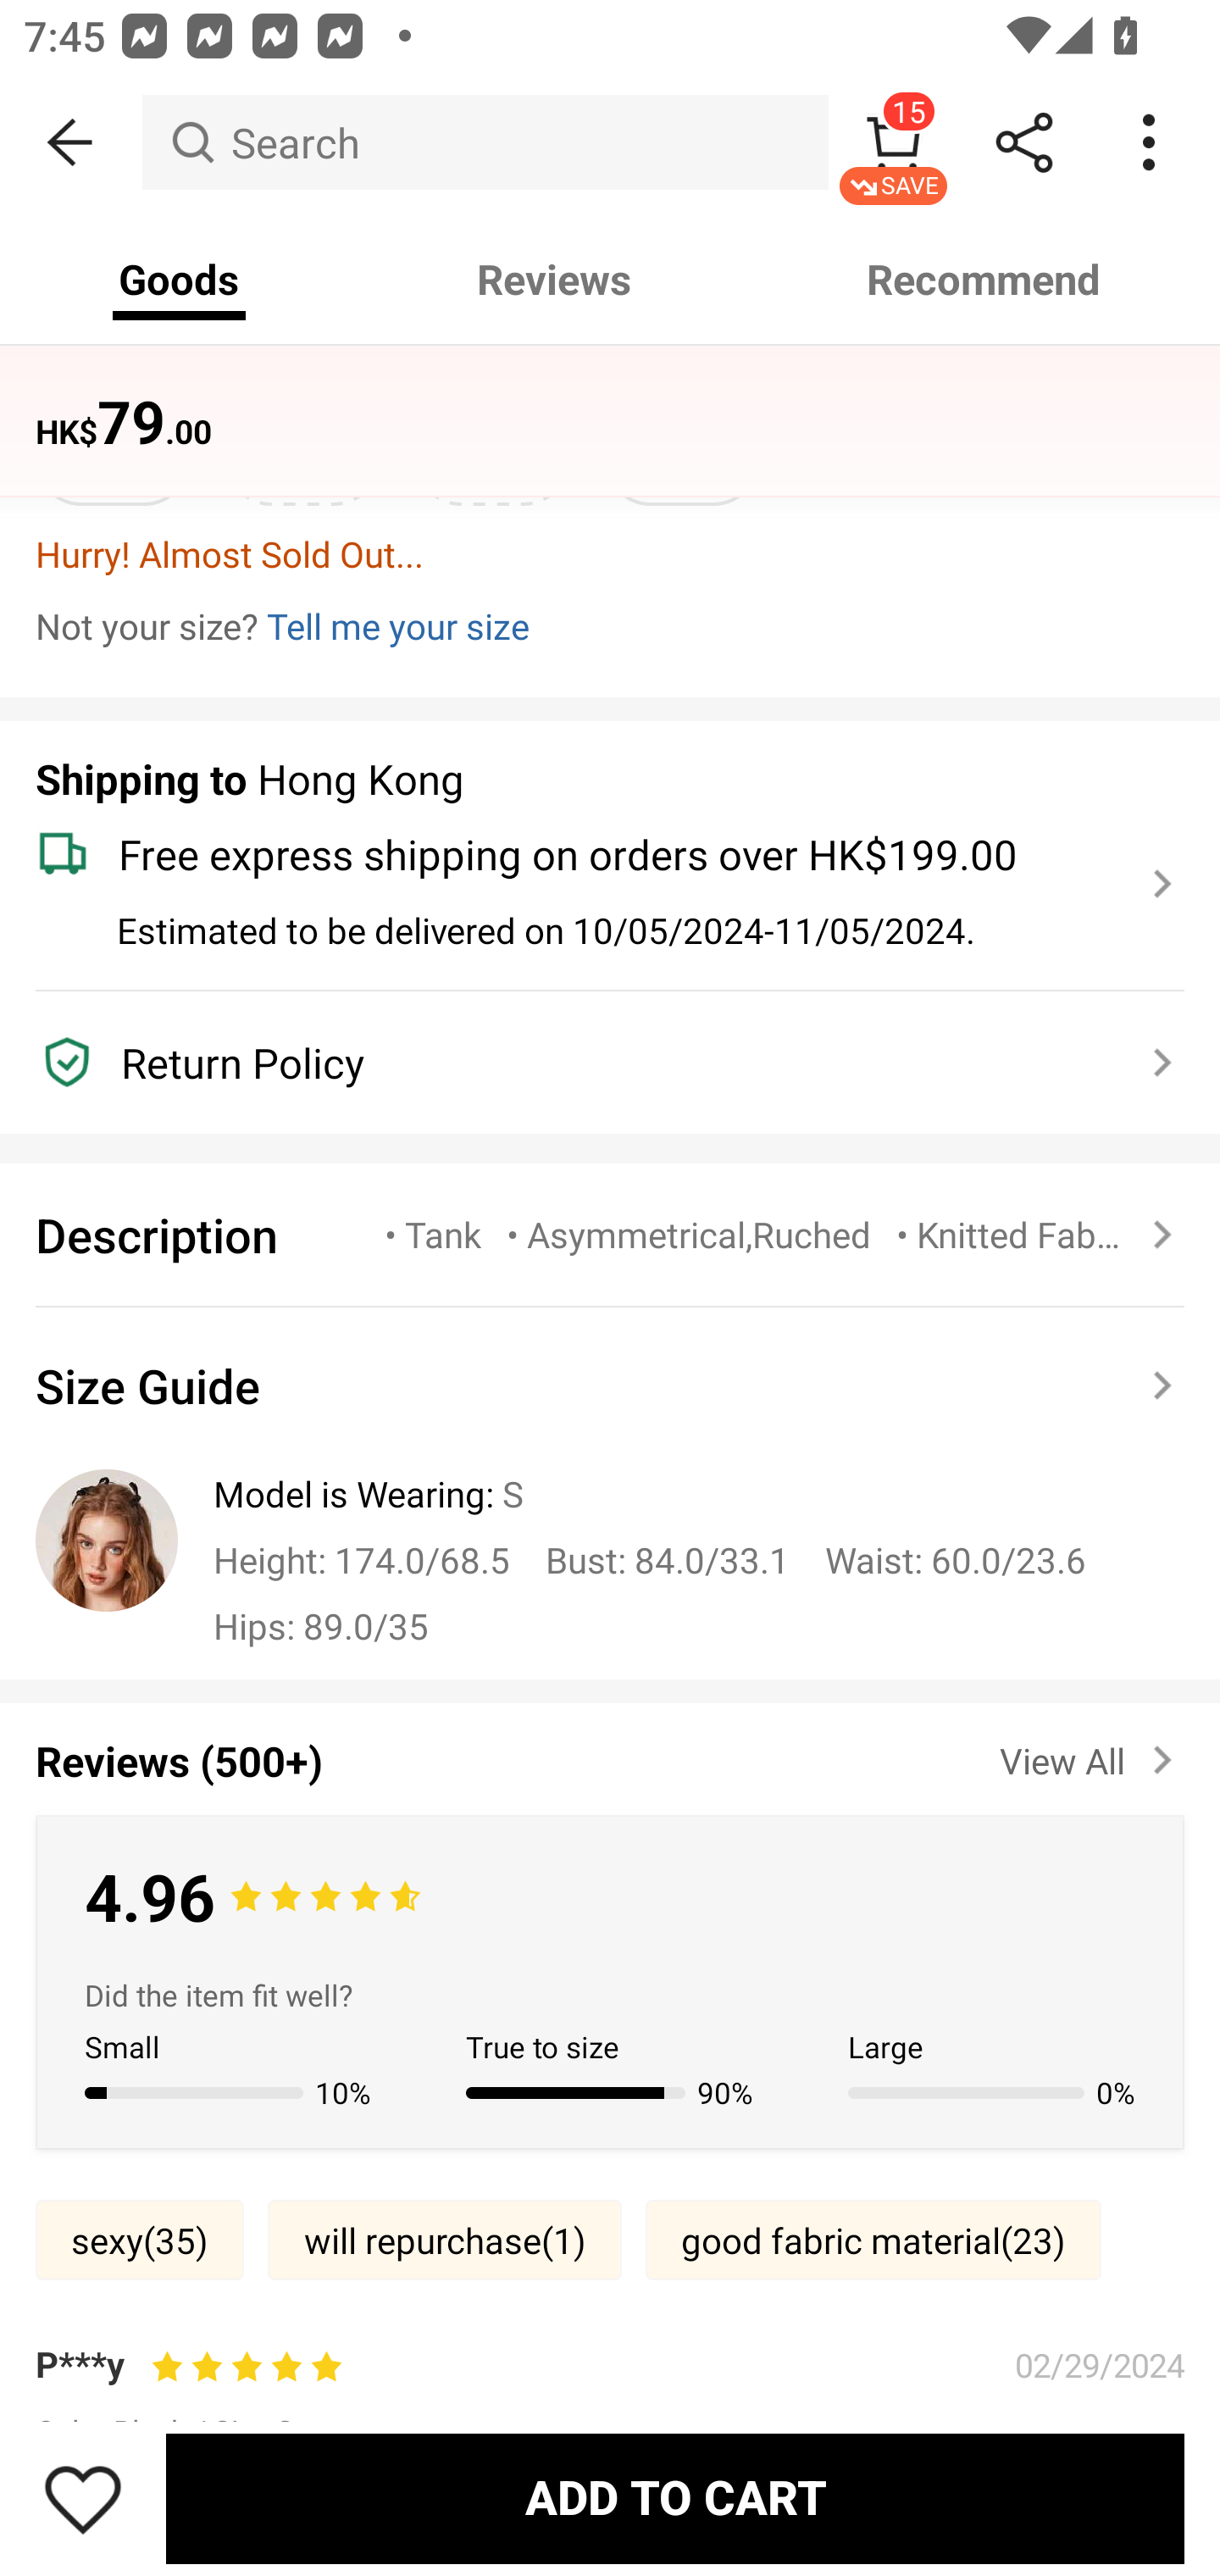 The image size is (1220, 2576). I want to click on XS XSunselected option, so click(112, 447).